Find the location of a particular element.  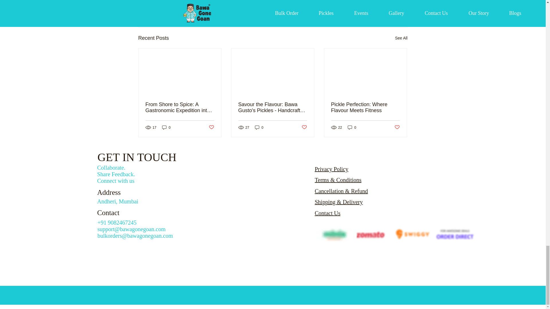

0 is located at coordinates (259, 127).